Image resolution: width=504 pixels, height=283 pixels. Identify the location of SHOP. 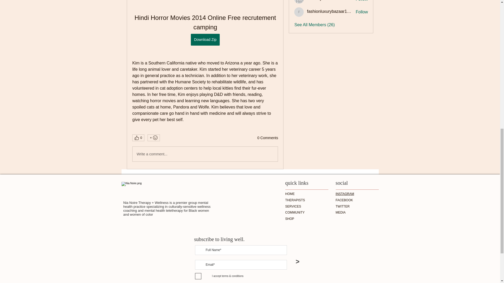
(289, 219).